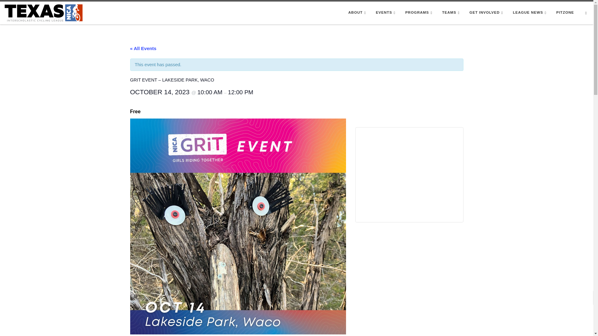 The image size is (598, 336). What do you see at coordinates (530, 12) in the screenshot?
I see `LEAGUE NEWS` at bounding box center [530, 12].